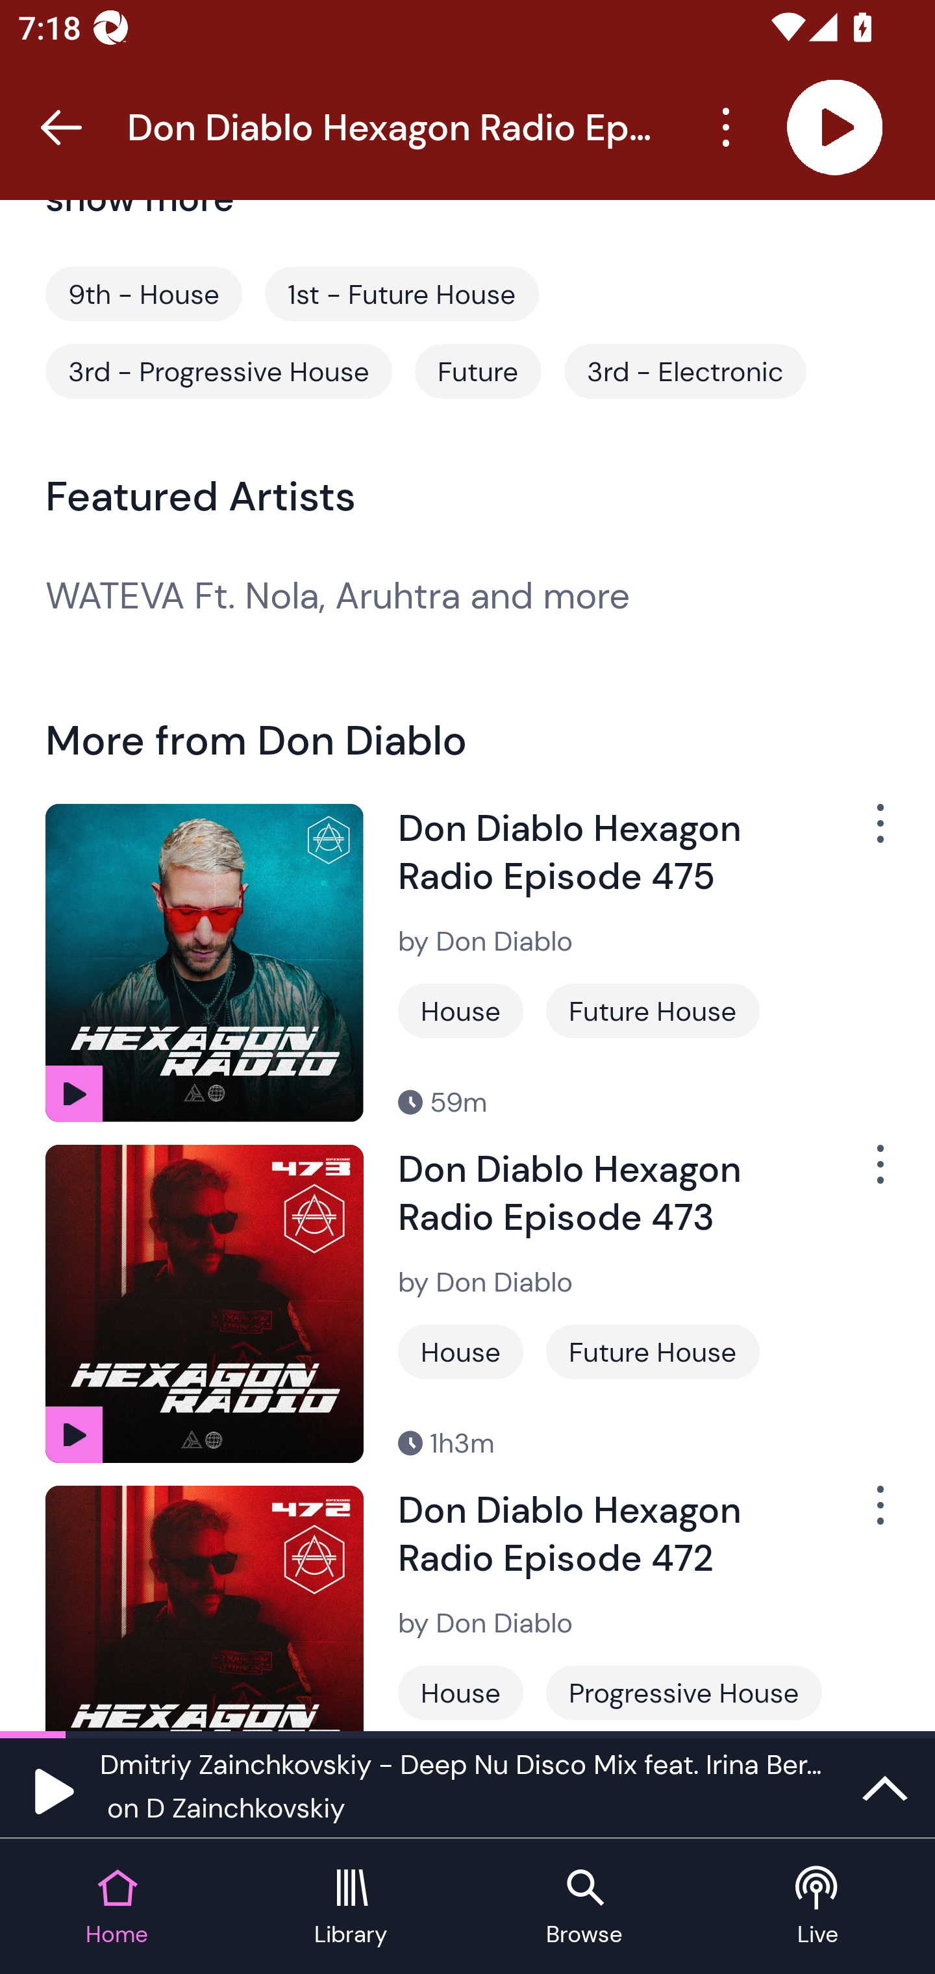  Describe the element at coordinates (478, 371) in the screenshot. I see `Future` at that location.